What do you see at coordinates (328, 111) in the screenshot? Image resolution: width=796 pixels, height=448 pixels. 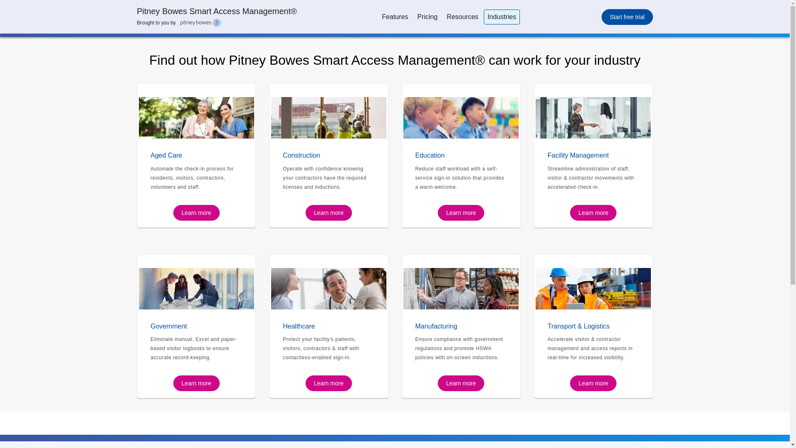 I see `Learn more about Construction` at bounding box center [328, 111].